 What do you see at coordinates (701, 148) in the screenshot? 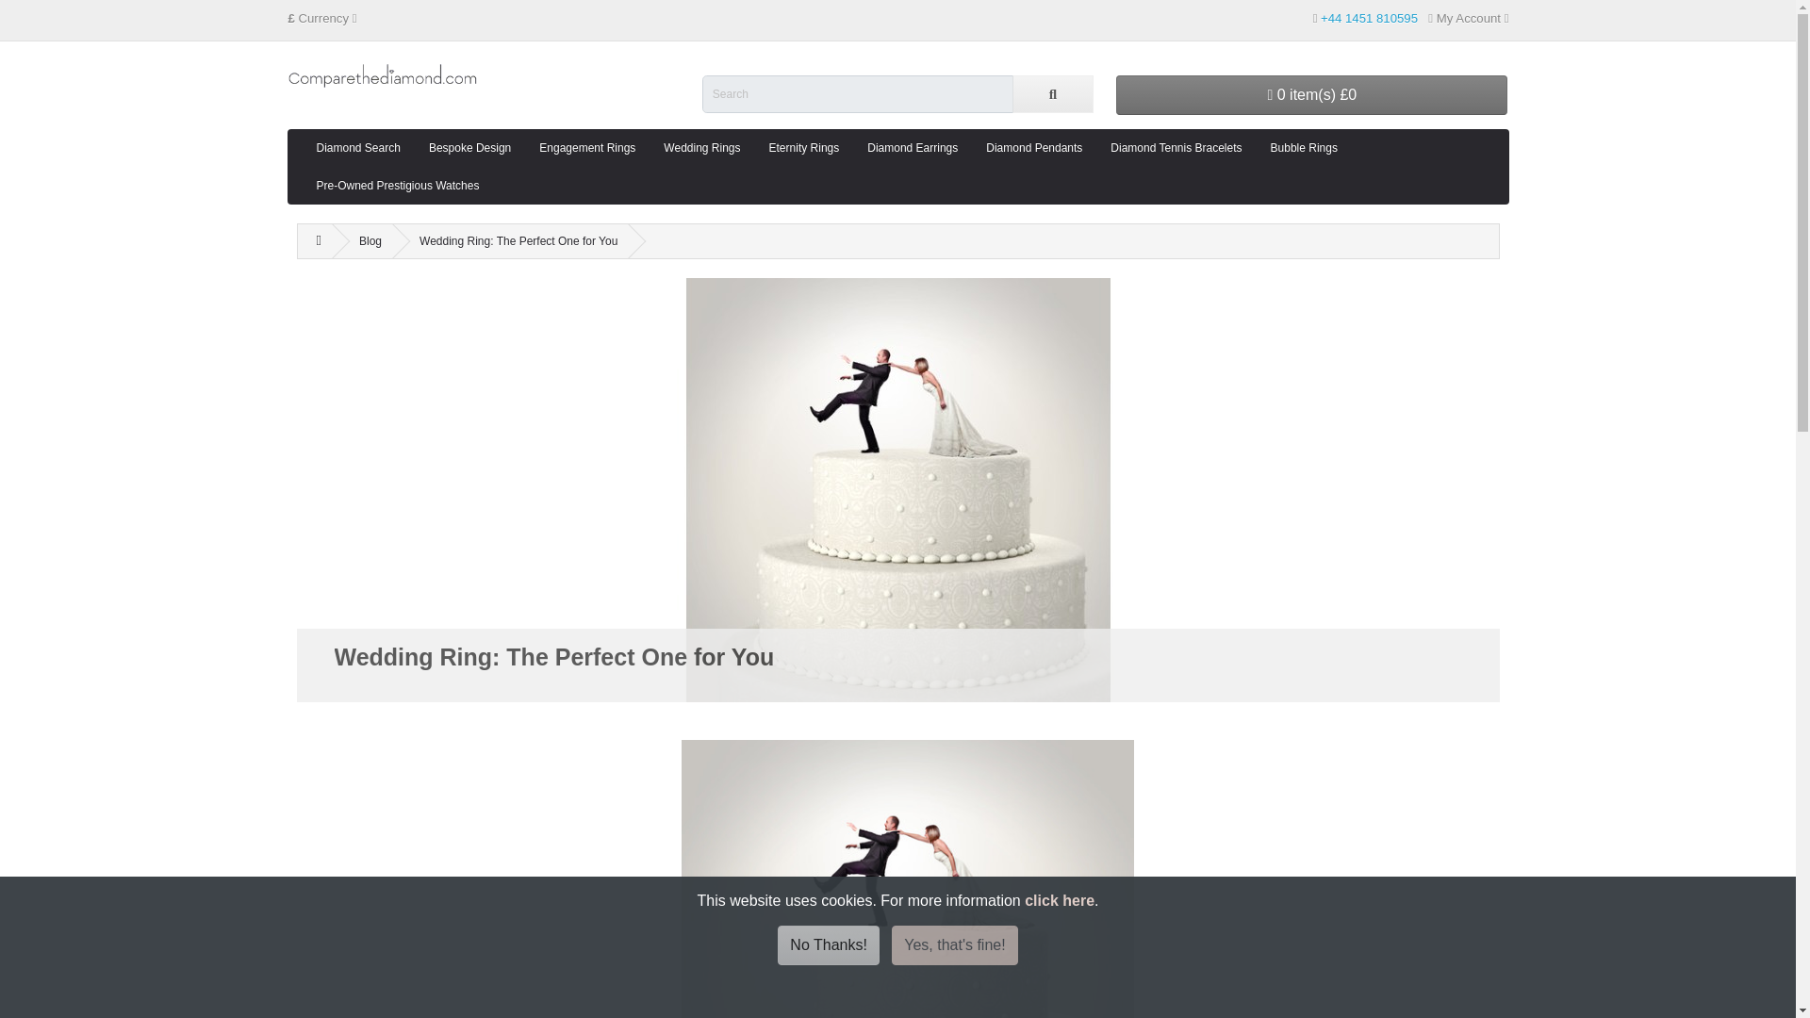
I see `Wedding Rings` at bounding box center [701, 148].